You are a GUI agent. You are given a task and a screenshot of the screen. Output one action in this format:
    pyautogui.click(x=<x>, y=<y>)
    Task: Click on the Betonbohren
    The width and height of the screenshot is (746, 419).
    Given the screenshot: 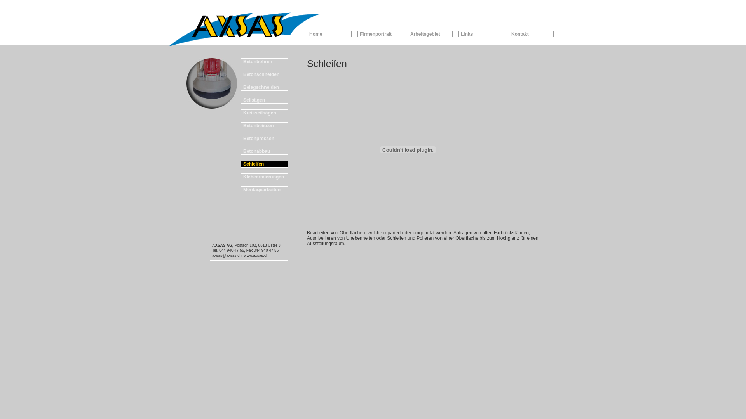 What is the action you would take?
    pyautogui.click(x=265, y=62)
    